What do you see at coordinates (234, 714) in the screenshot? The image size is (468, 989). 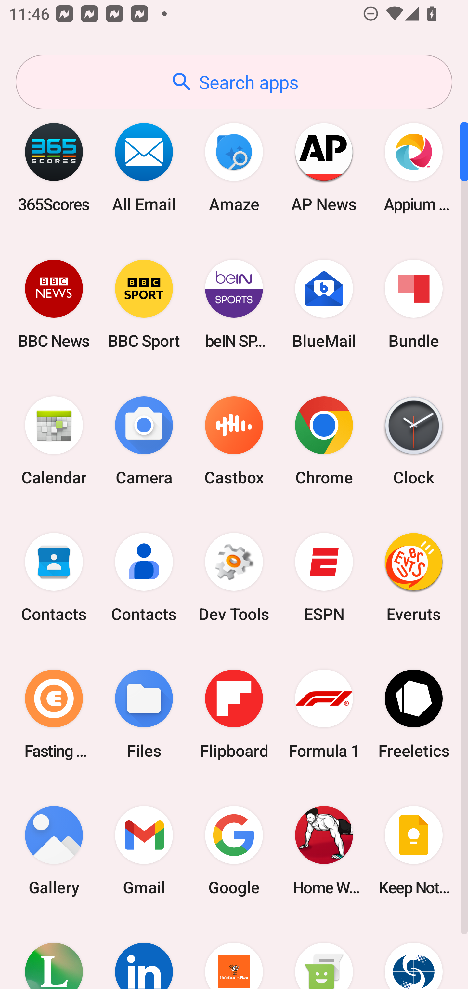 I see `Flipboard` at bounding box center [234, 714].